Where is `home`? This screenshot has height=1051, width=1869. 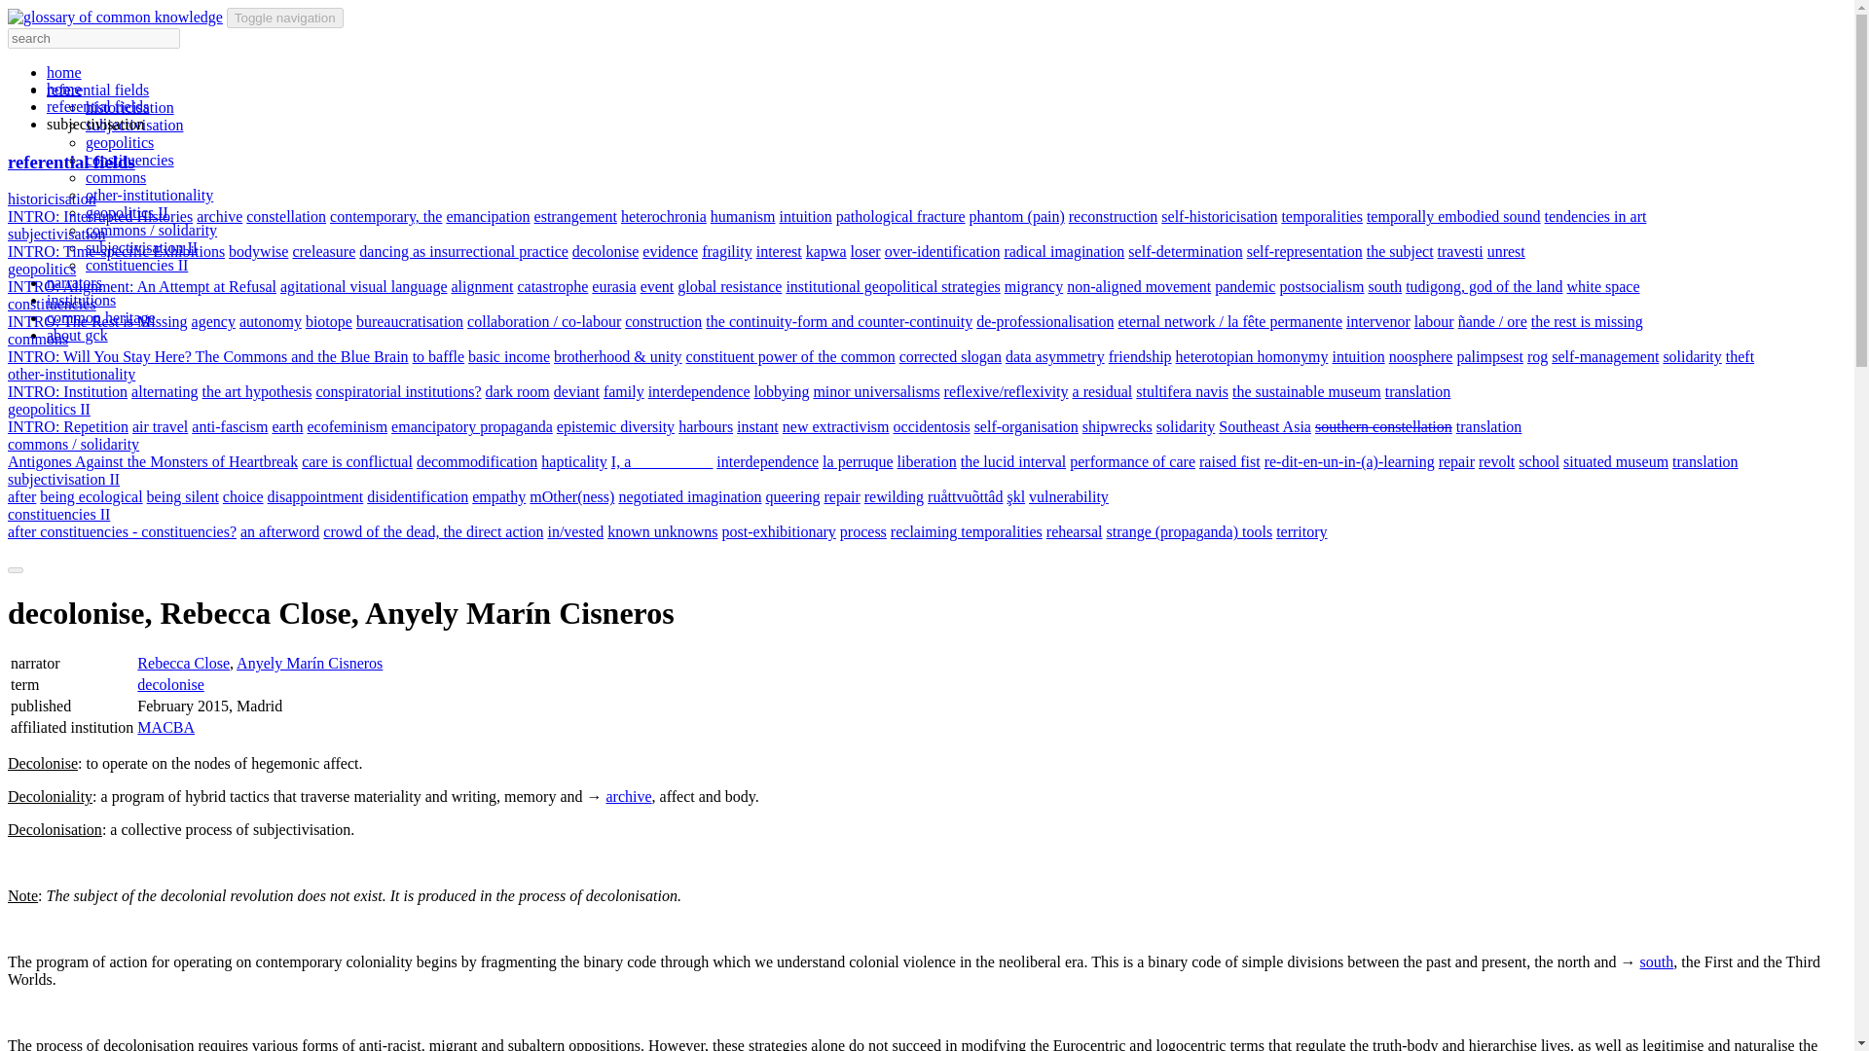 home is located at coordinates (64, 90).